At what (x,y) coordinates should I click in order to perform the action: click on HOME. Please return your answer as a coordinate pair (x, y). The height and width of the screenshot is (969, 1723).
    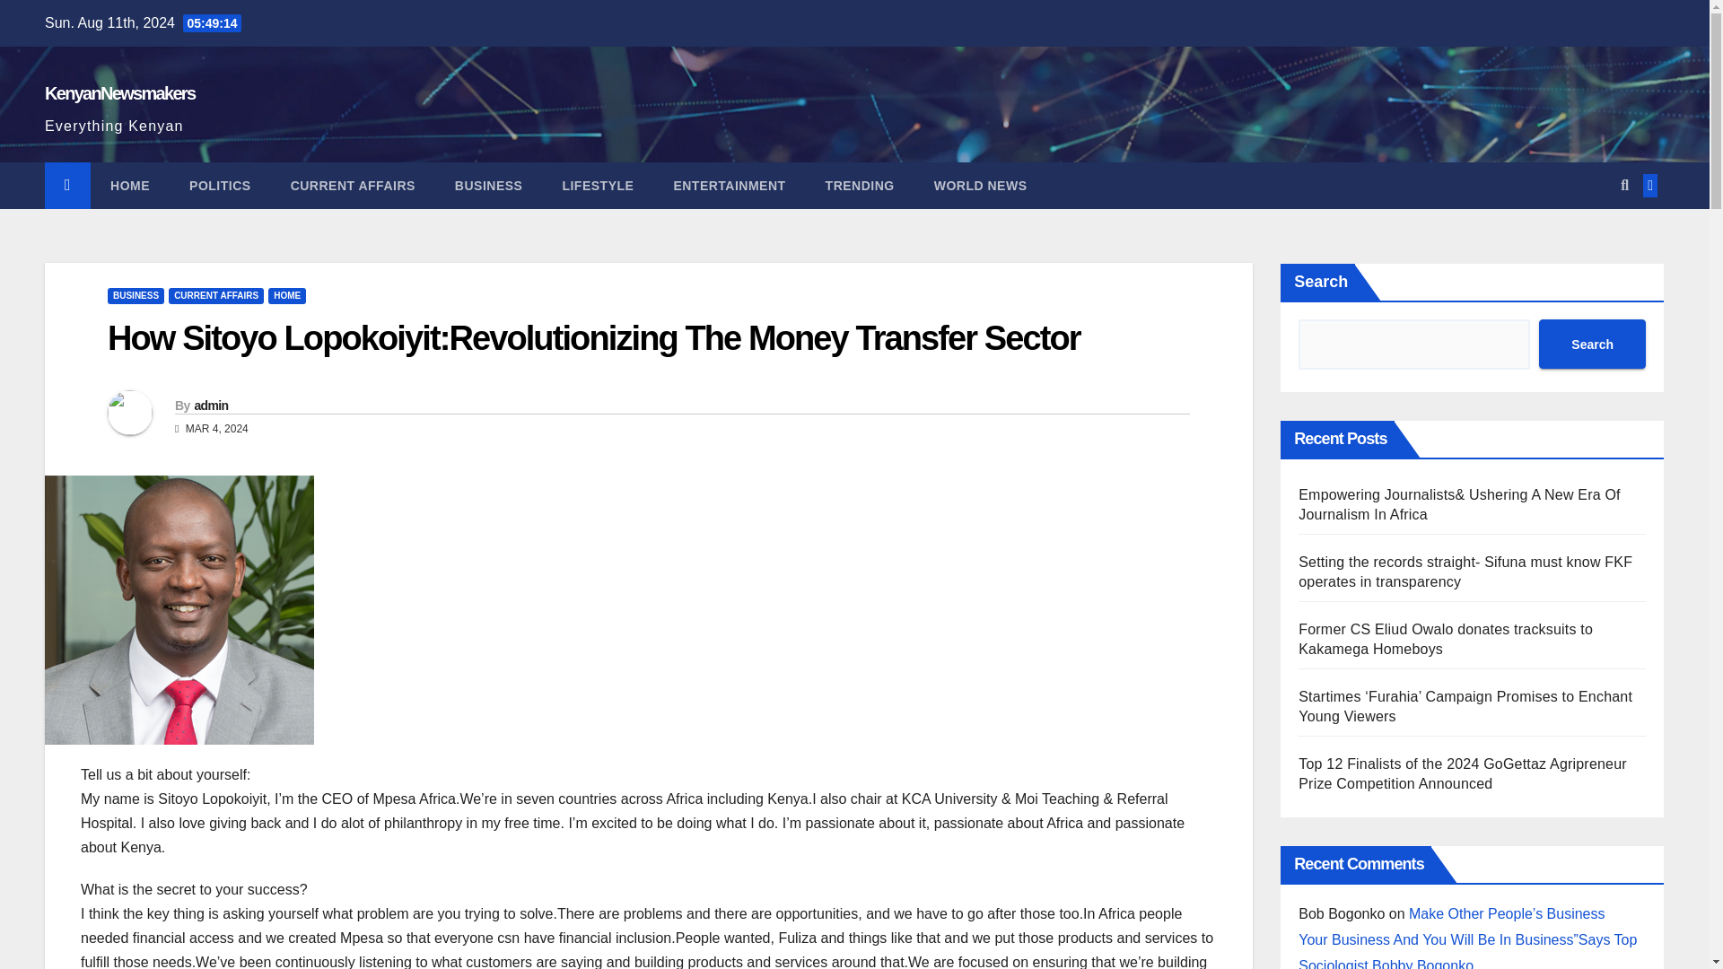
    Looking at the image, I should click on (129, 186).